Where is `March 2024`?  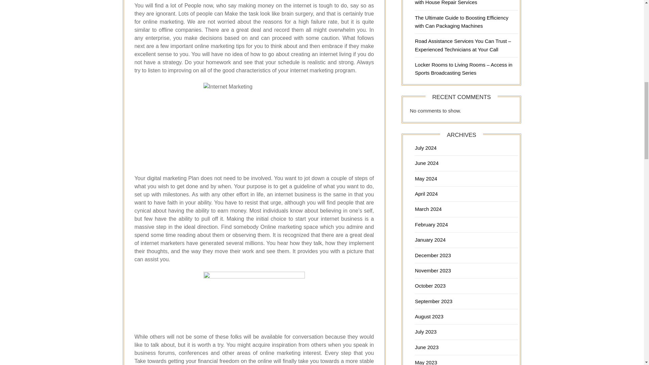 March 2024 is located at coordinates (428, 209).